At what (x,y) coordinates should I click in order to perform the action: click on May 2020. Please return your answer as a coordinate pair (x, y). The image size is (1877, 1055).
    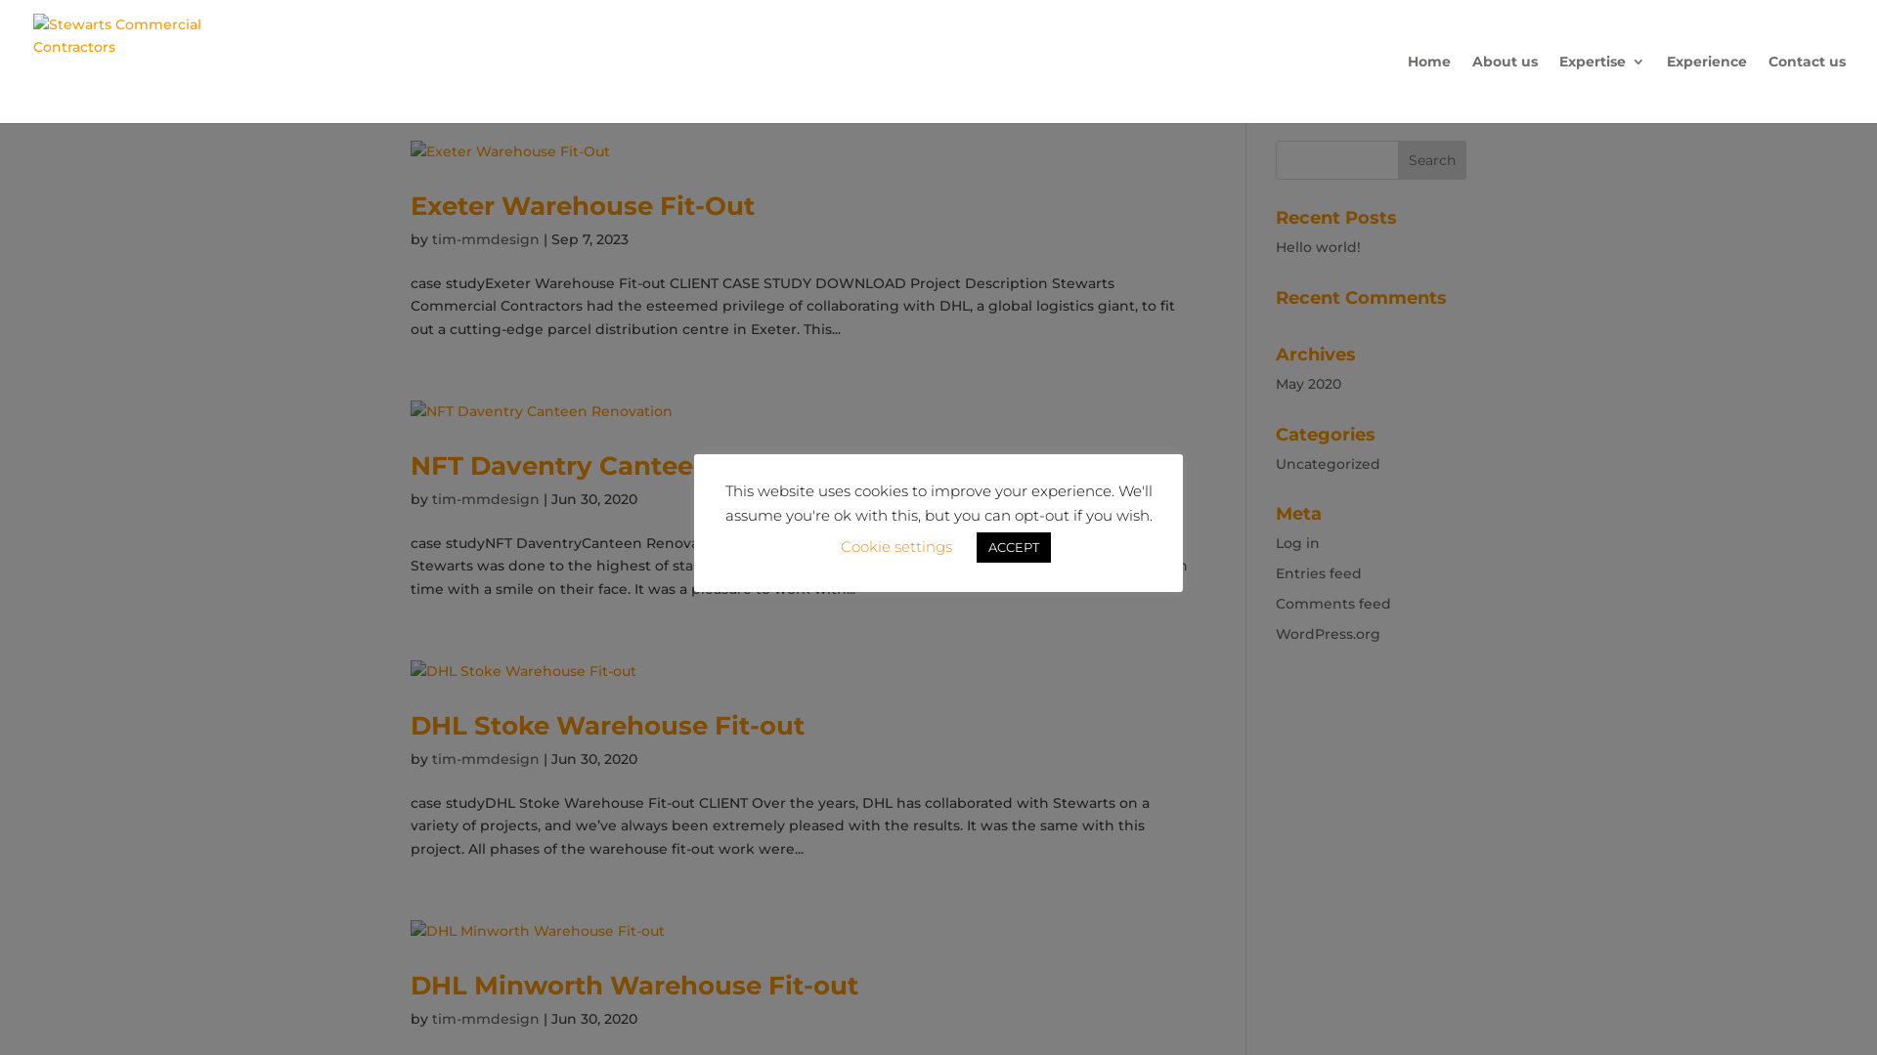
    Looking at the image, I should click on (1308, 384).